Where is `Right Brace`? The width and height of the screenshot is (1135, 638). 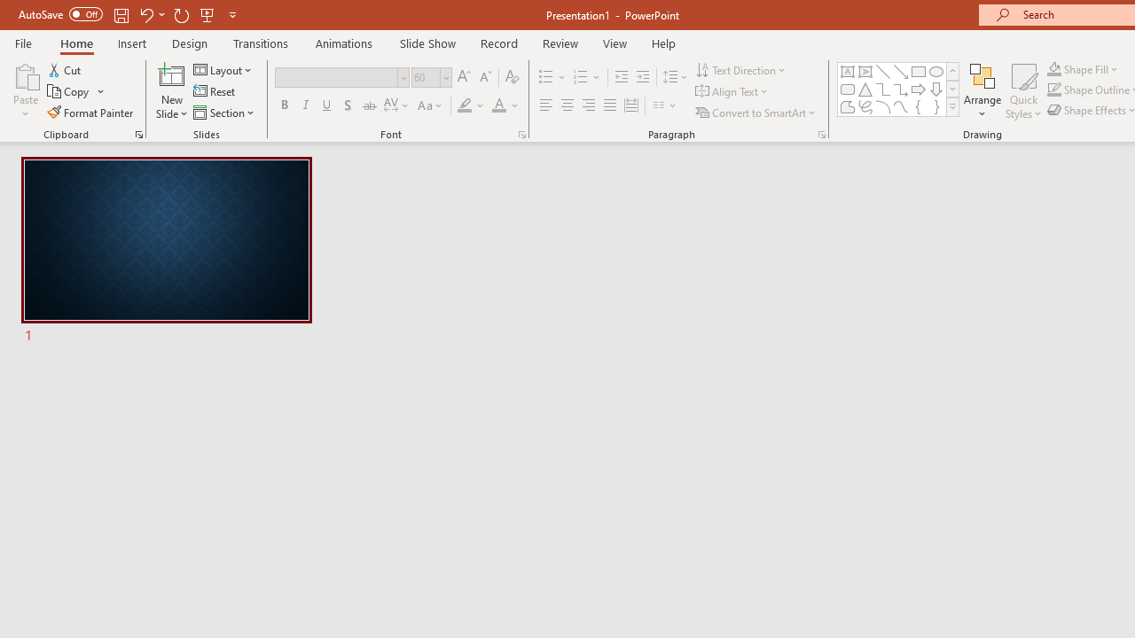
Right Brace is located at coordinates (936, 106).